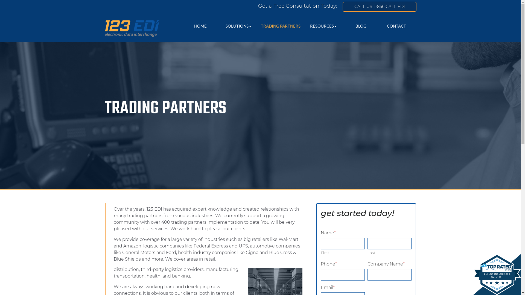  Describe the element at coordinates (200, 26) in the screenshot. I see `HOME` at that location.